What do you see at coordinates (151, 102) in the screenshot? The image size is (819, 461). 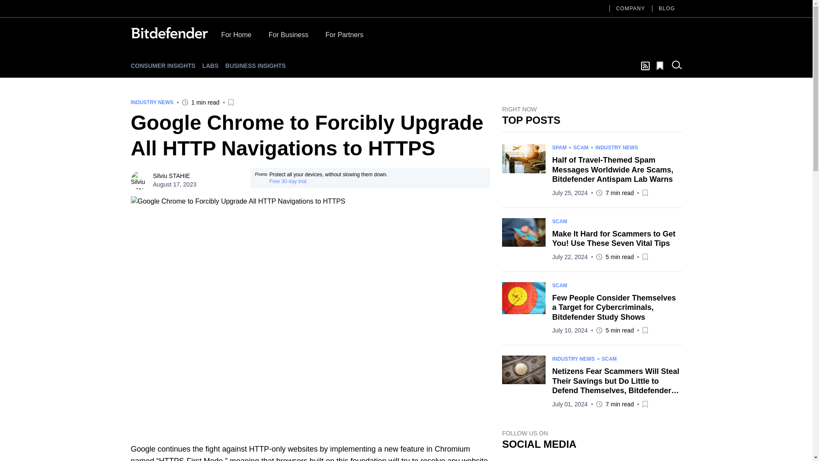 I see `Industry News` at bounding box center [151, 102].